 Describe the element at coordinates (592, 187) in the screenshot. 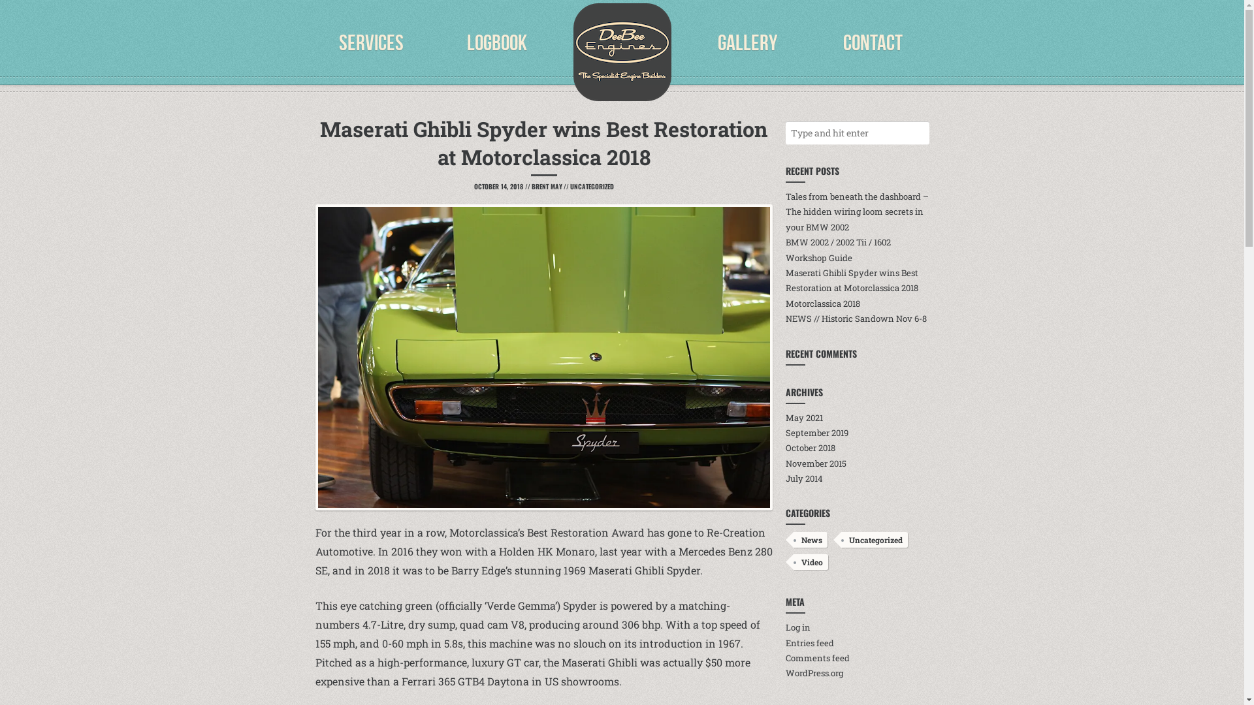

I see `UNCATEGORIZED` at that location.